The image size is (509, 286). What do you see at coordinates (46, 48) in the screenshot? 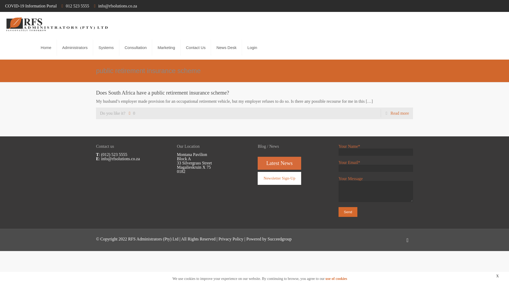
I see `Home` at bounding box center [46, 48].